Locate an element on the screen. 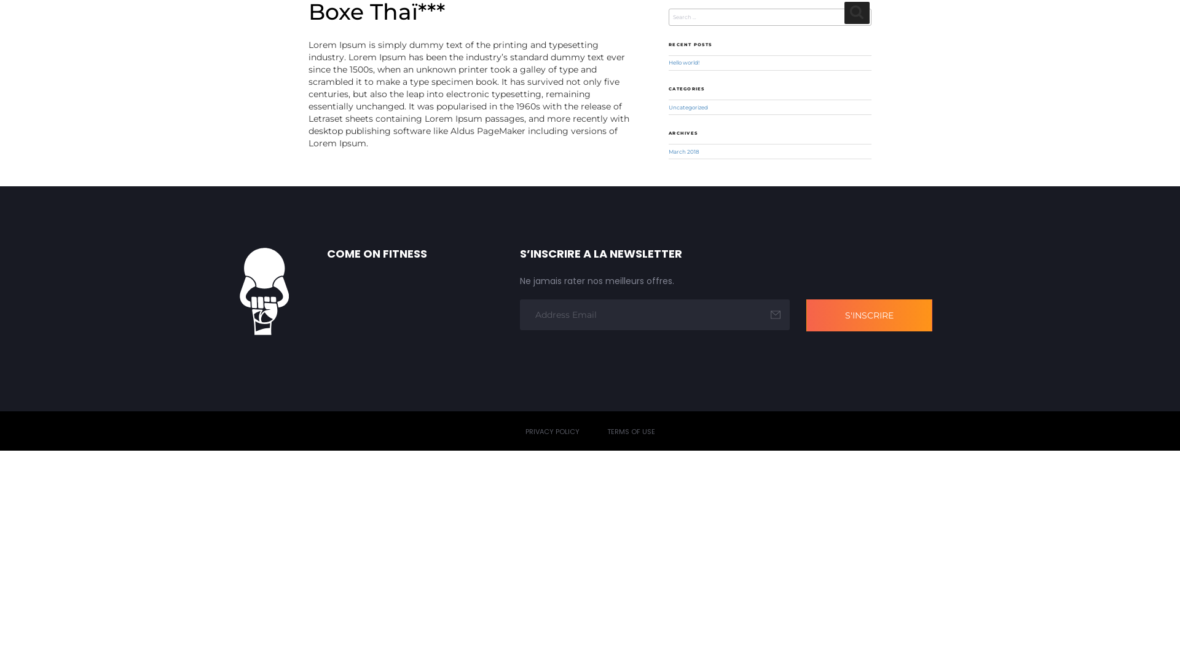 The width and height of the screenshot is (1180, 664). NOS OFFRES is located at coordinates (710, 33).